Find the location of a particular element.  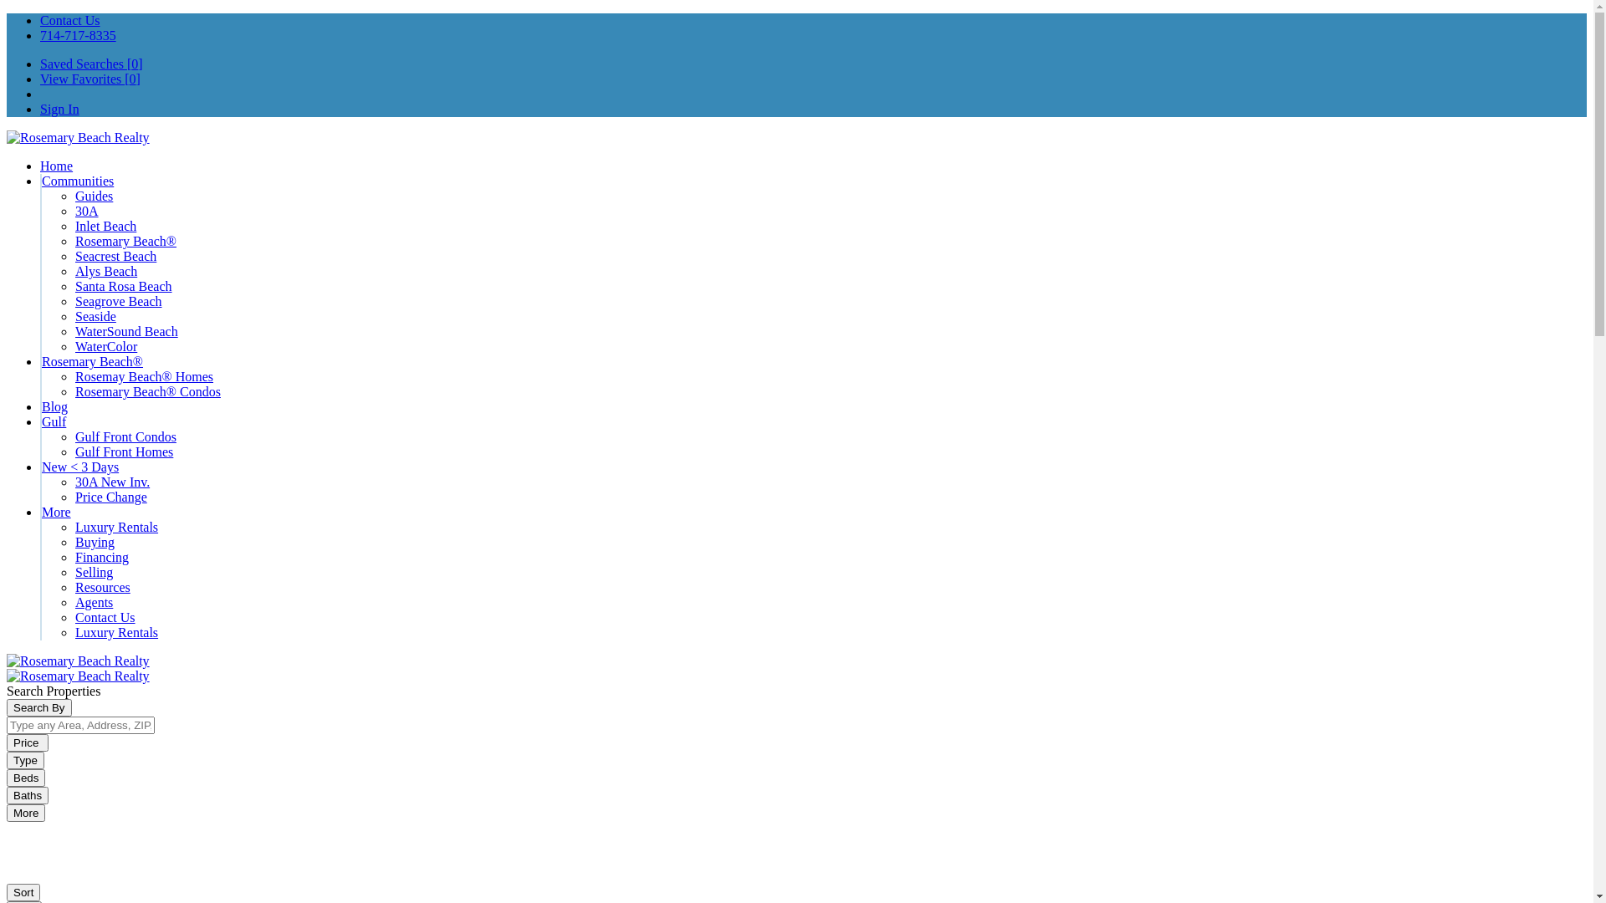

30A New Inv. is located at coordinates (112, 482).